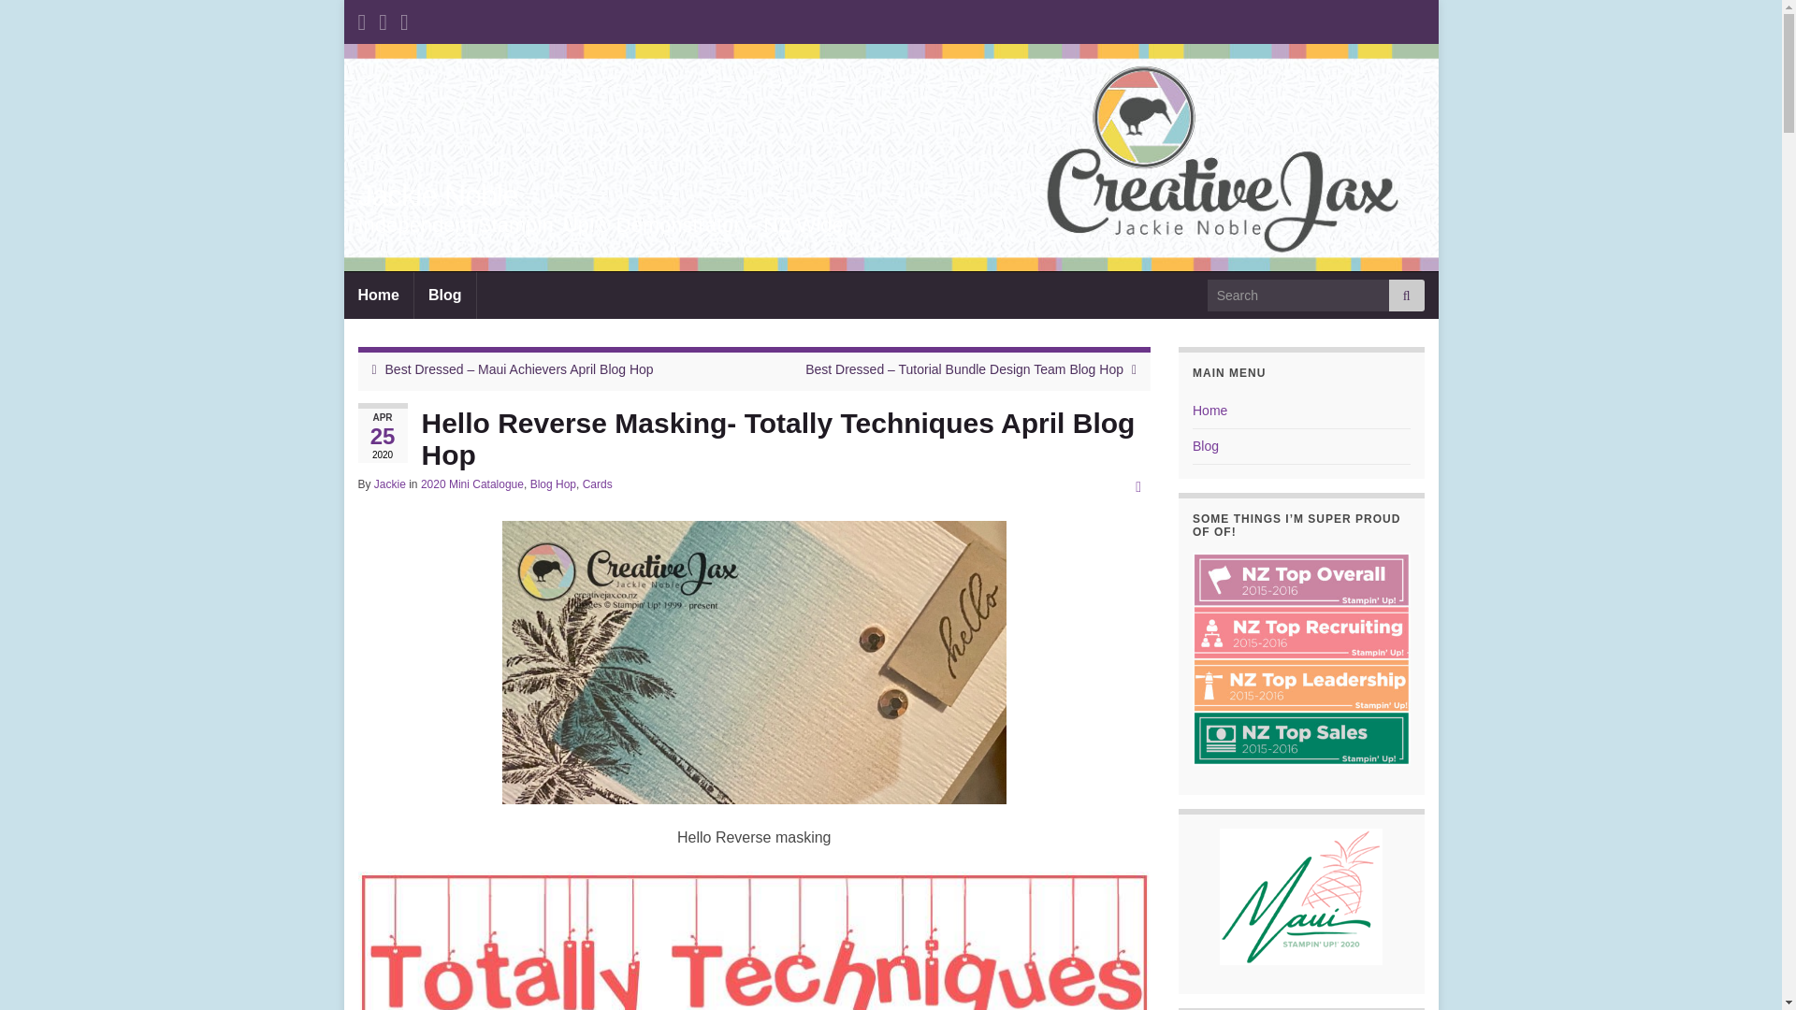 This screenshot has width=1796, height=1010. What do you see at coordinates (384, 19) in the screenshot?
I see `Pinterest` at bounding box center [384, 19].